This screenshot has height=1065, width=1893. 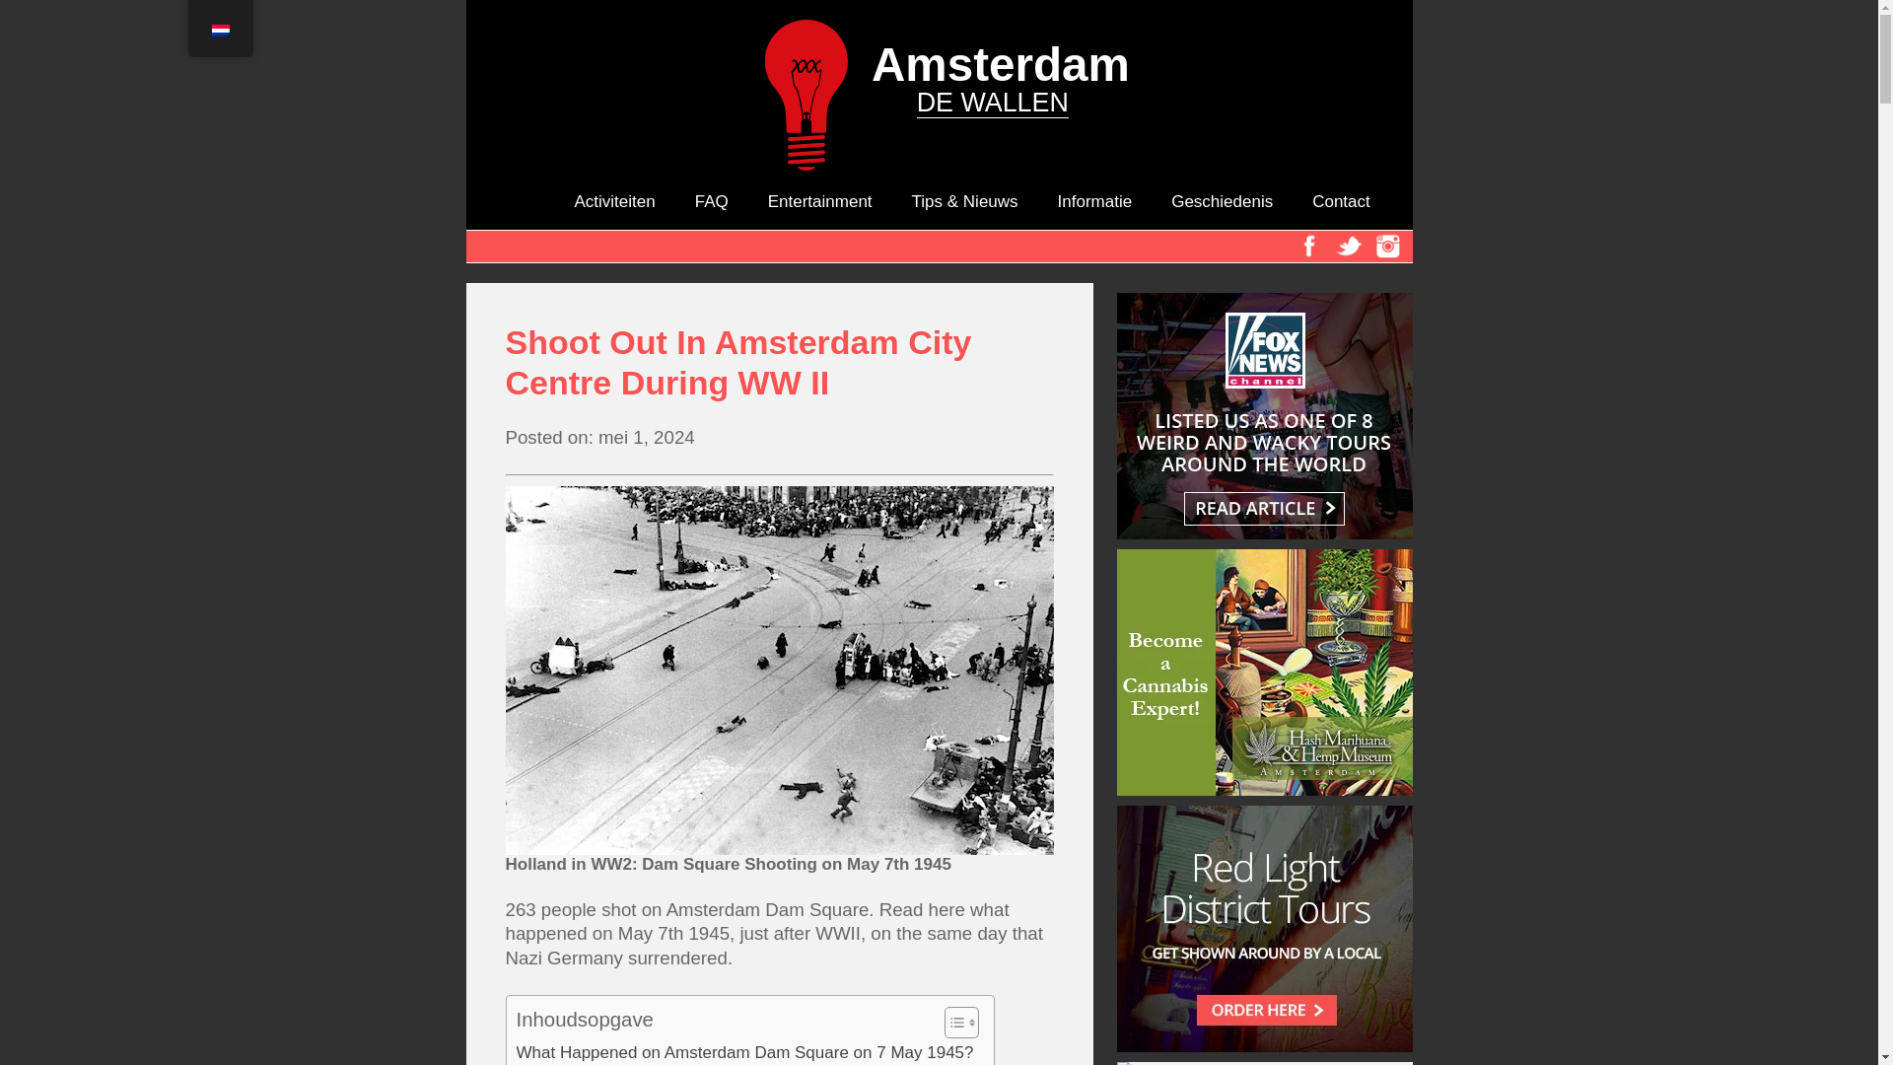 What do you see at coordinates (1341, 201) in the screenshot?
I see `Contact` at bounding box center [1341, 201].